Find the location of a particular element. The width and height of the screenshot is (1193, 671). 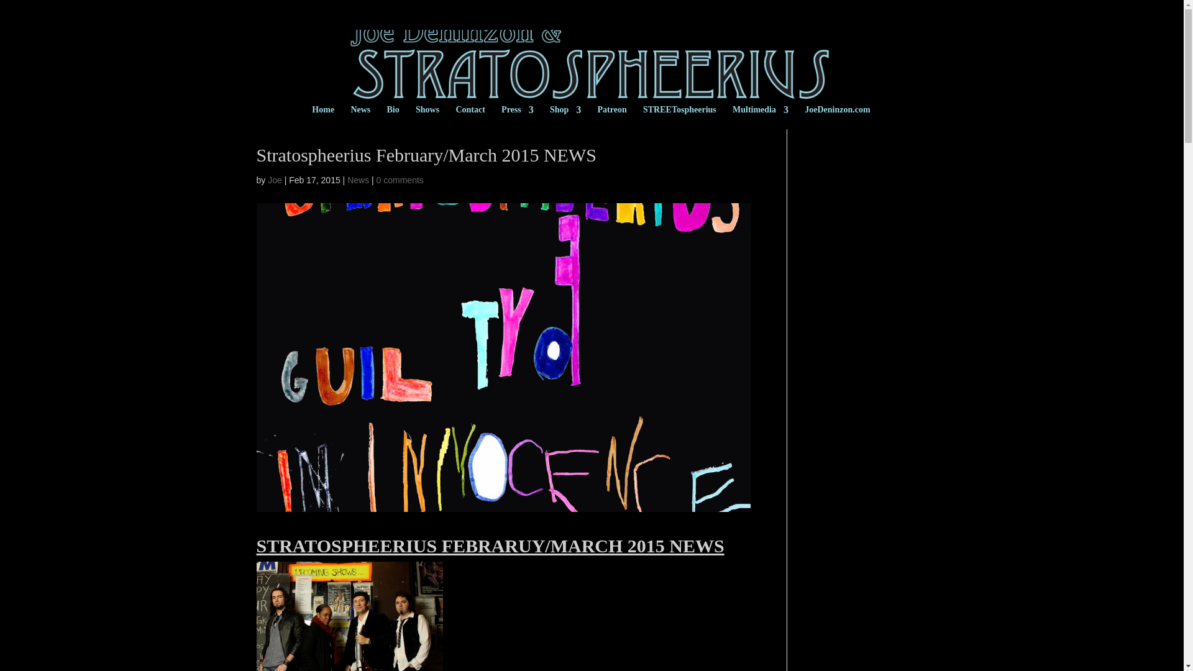

Shop is located at coordinates (565, 117).